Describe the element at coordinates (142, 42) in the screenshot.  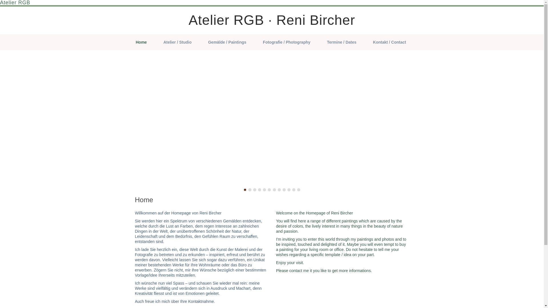
I see `Home` at that location.